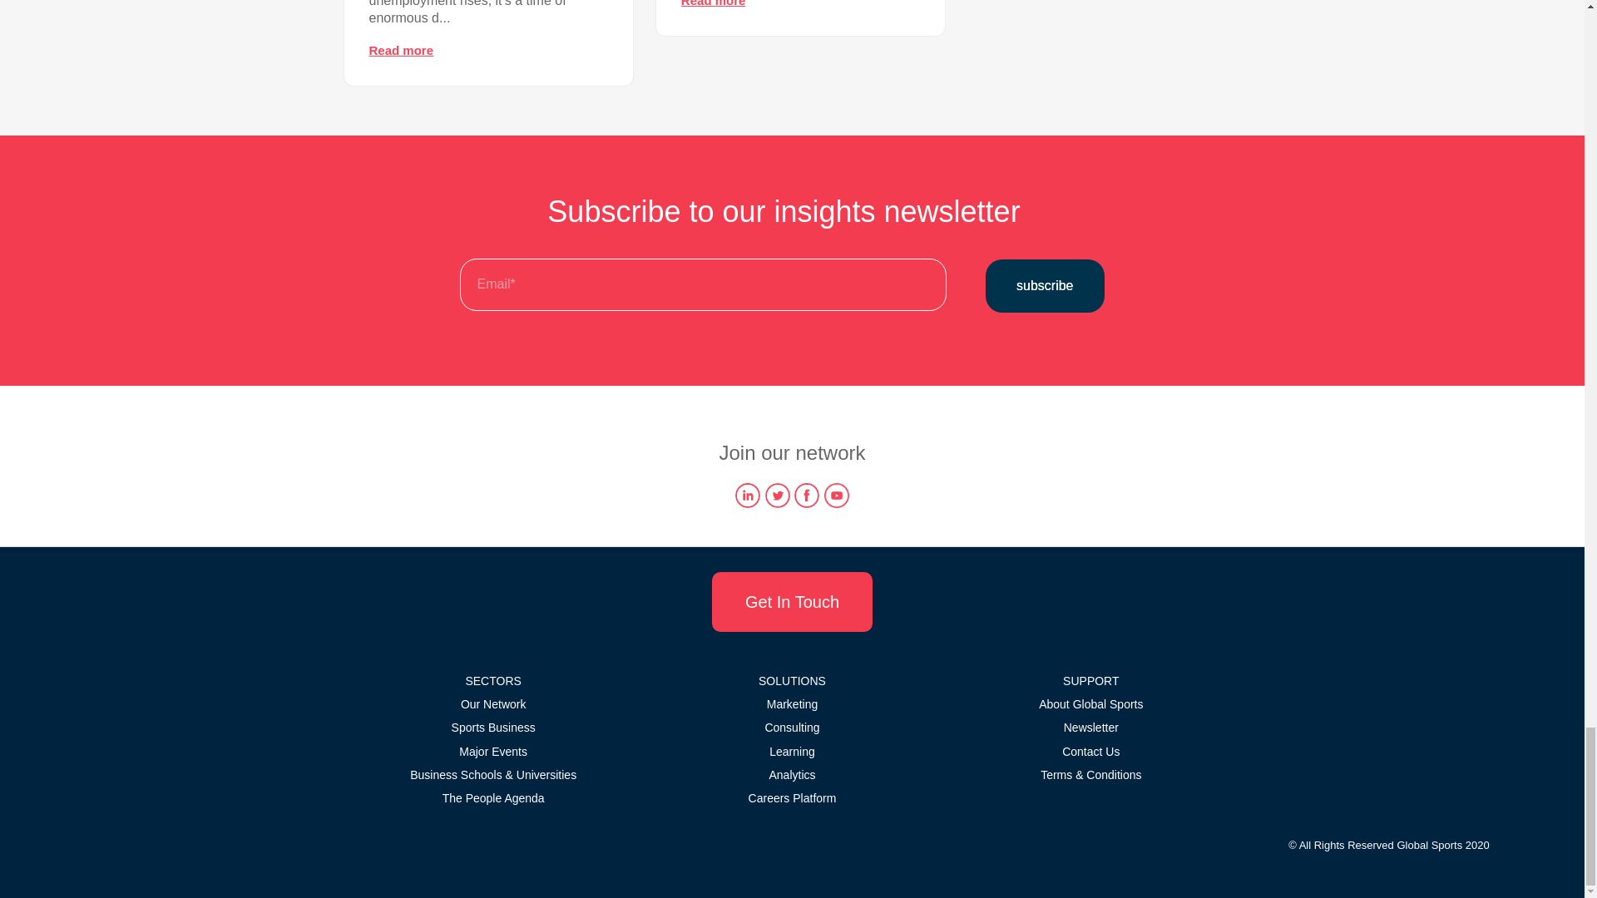 The image size is (1597, 898). What do you see at coordinates (401, 50) in the screenshot?
I see `Read more` at bounding box center [401, 50].